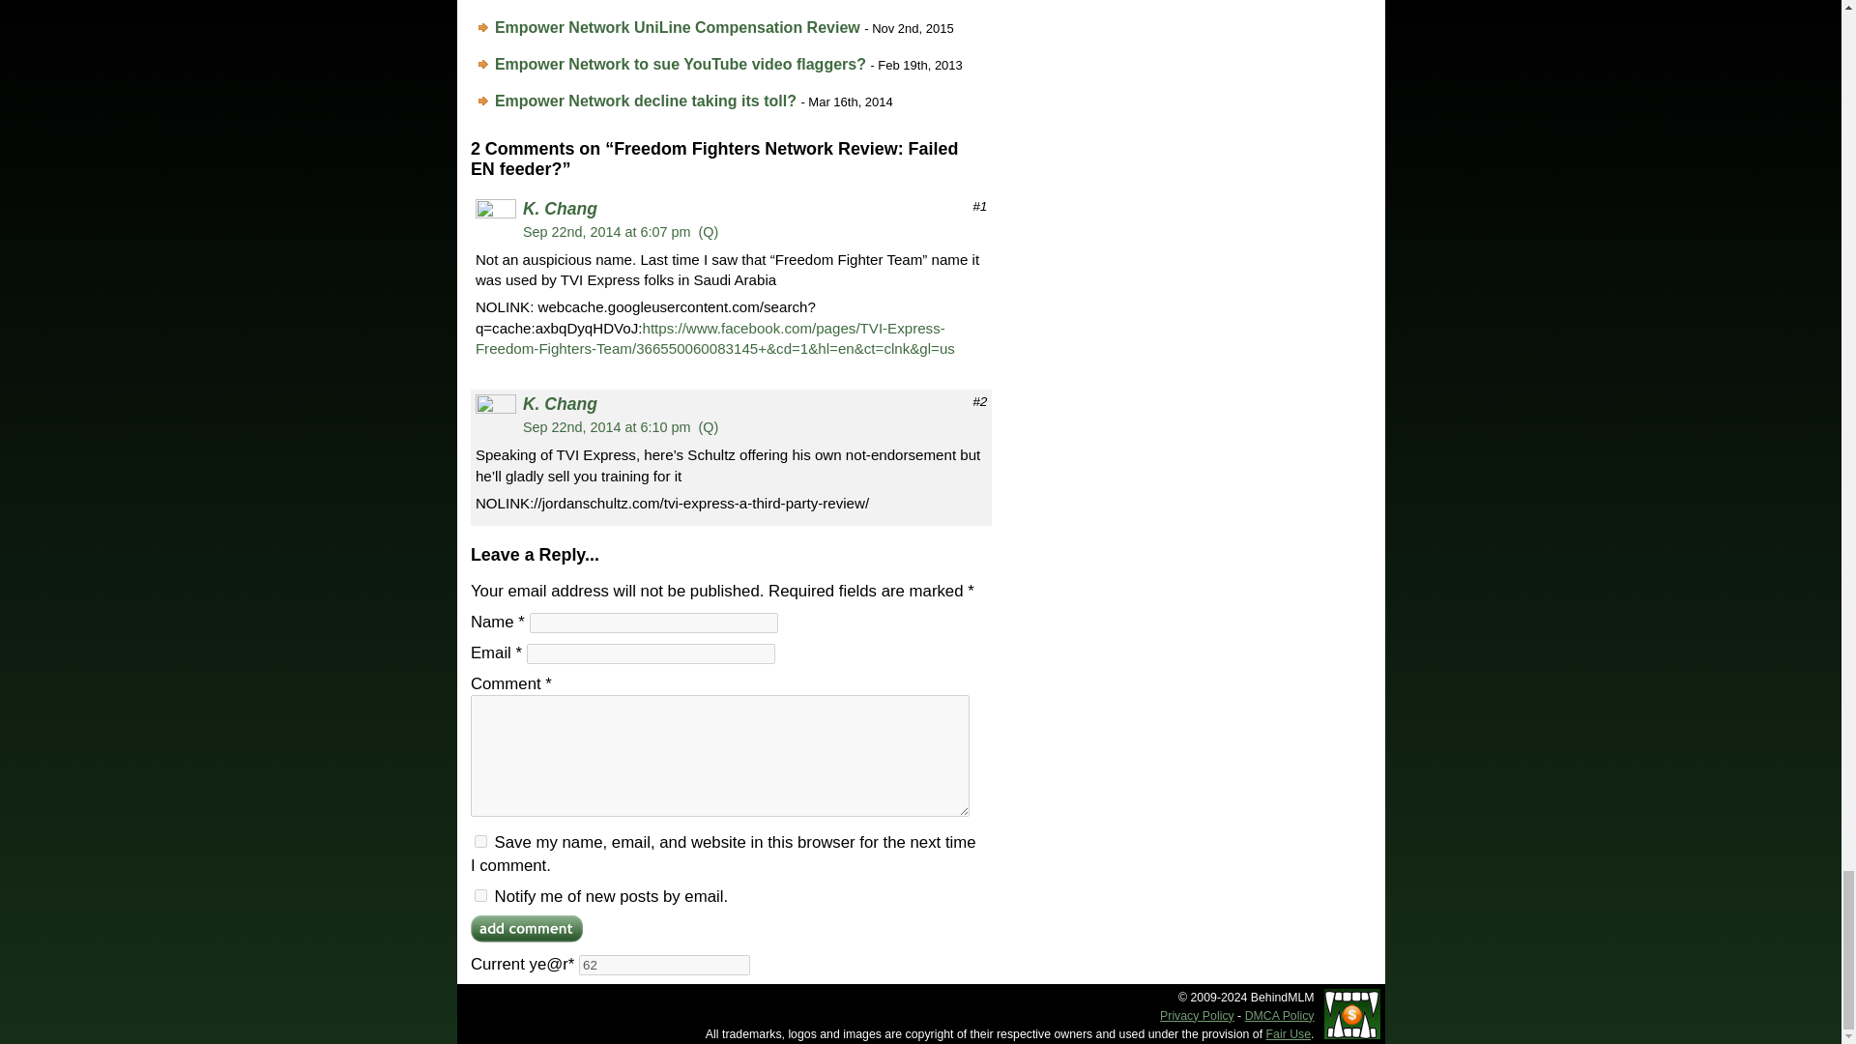  What do you see at coordinates (607, 427) in the screenshot?
I see `Sep 22nd, 2014 at 6:10 pm` at bounding box center [607, 427].